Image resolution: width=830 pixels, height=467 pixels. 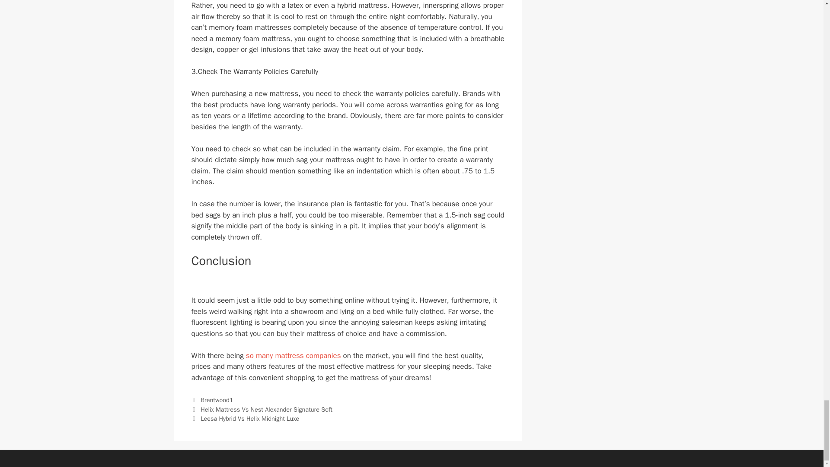 What do you see at coordinates (266, 409) in the screenshot?
I see `Helix Mattress Vs Nest Alexander Signature Soft` at bounding box center [266, 409].